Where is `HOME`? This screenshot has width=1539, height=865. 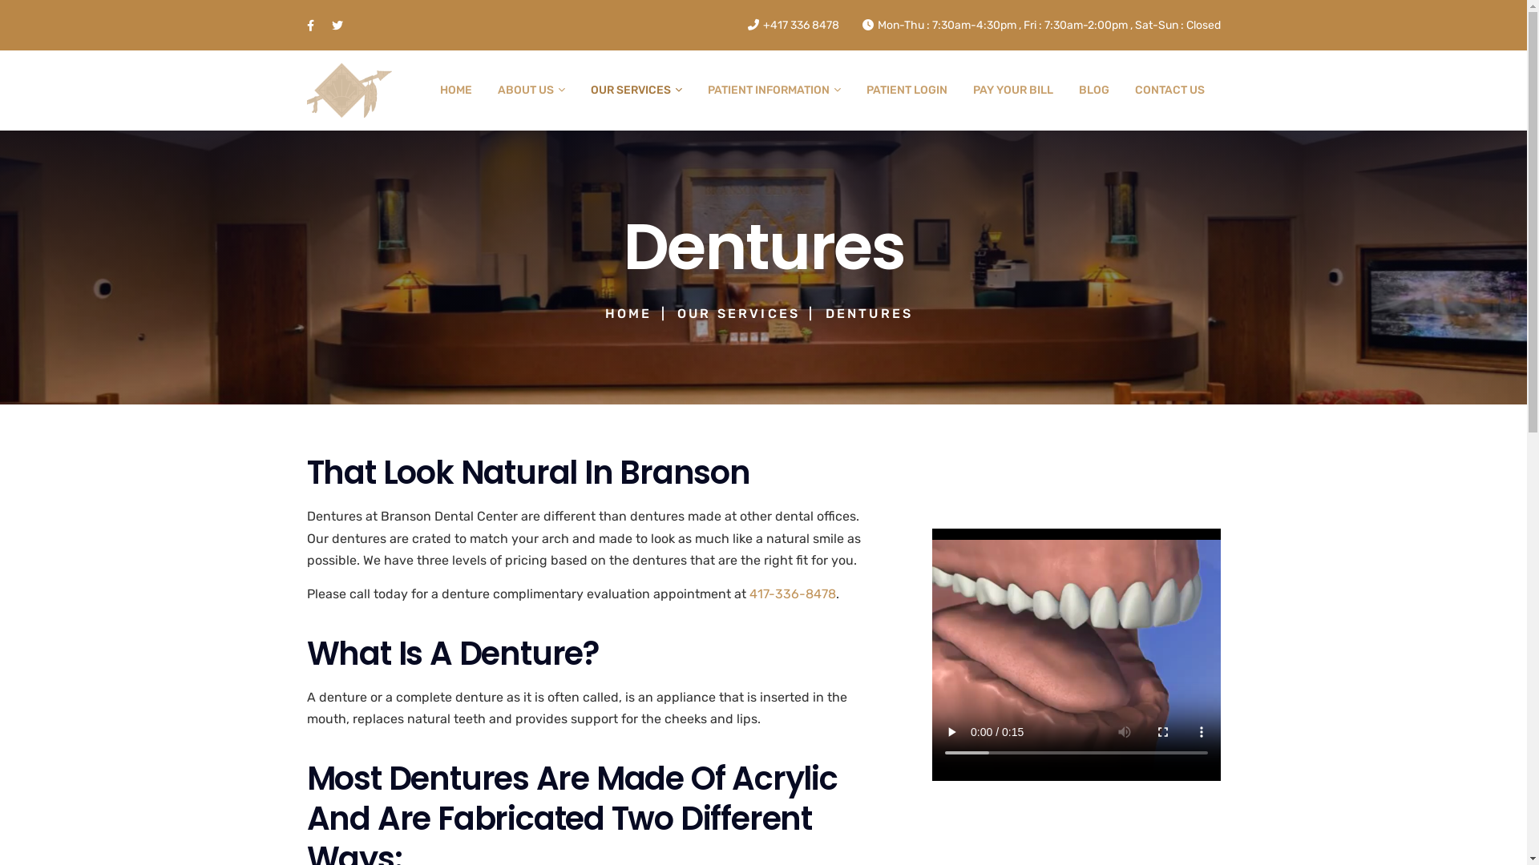 HOME is located at coordinates (455, 91).